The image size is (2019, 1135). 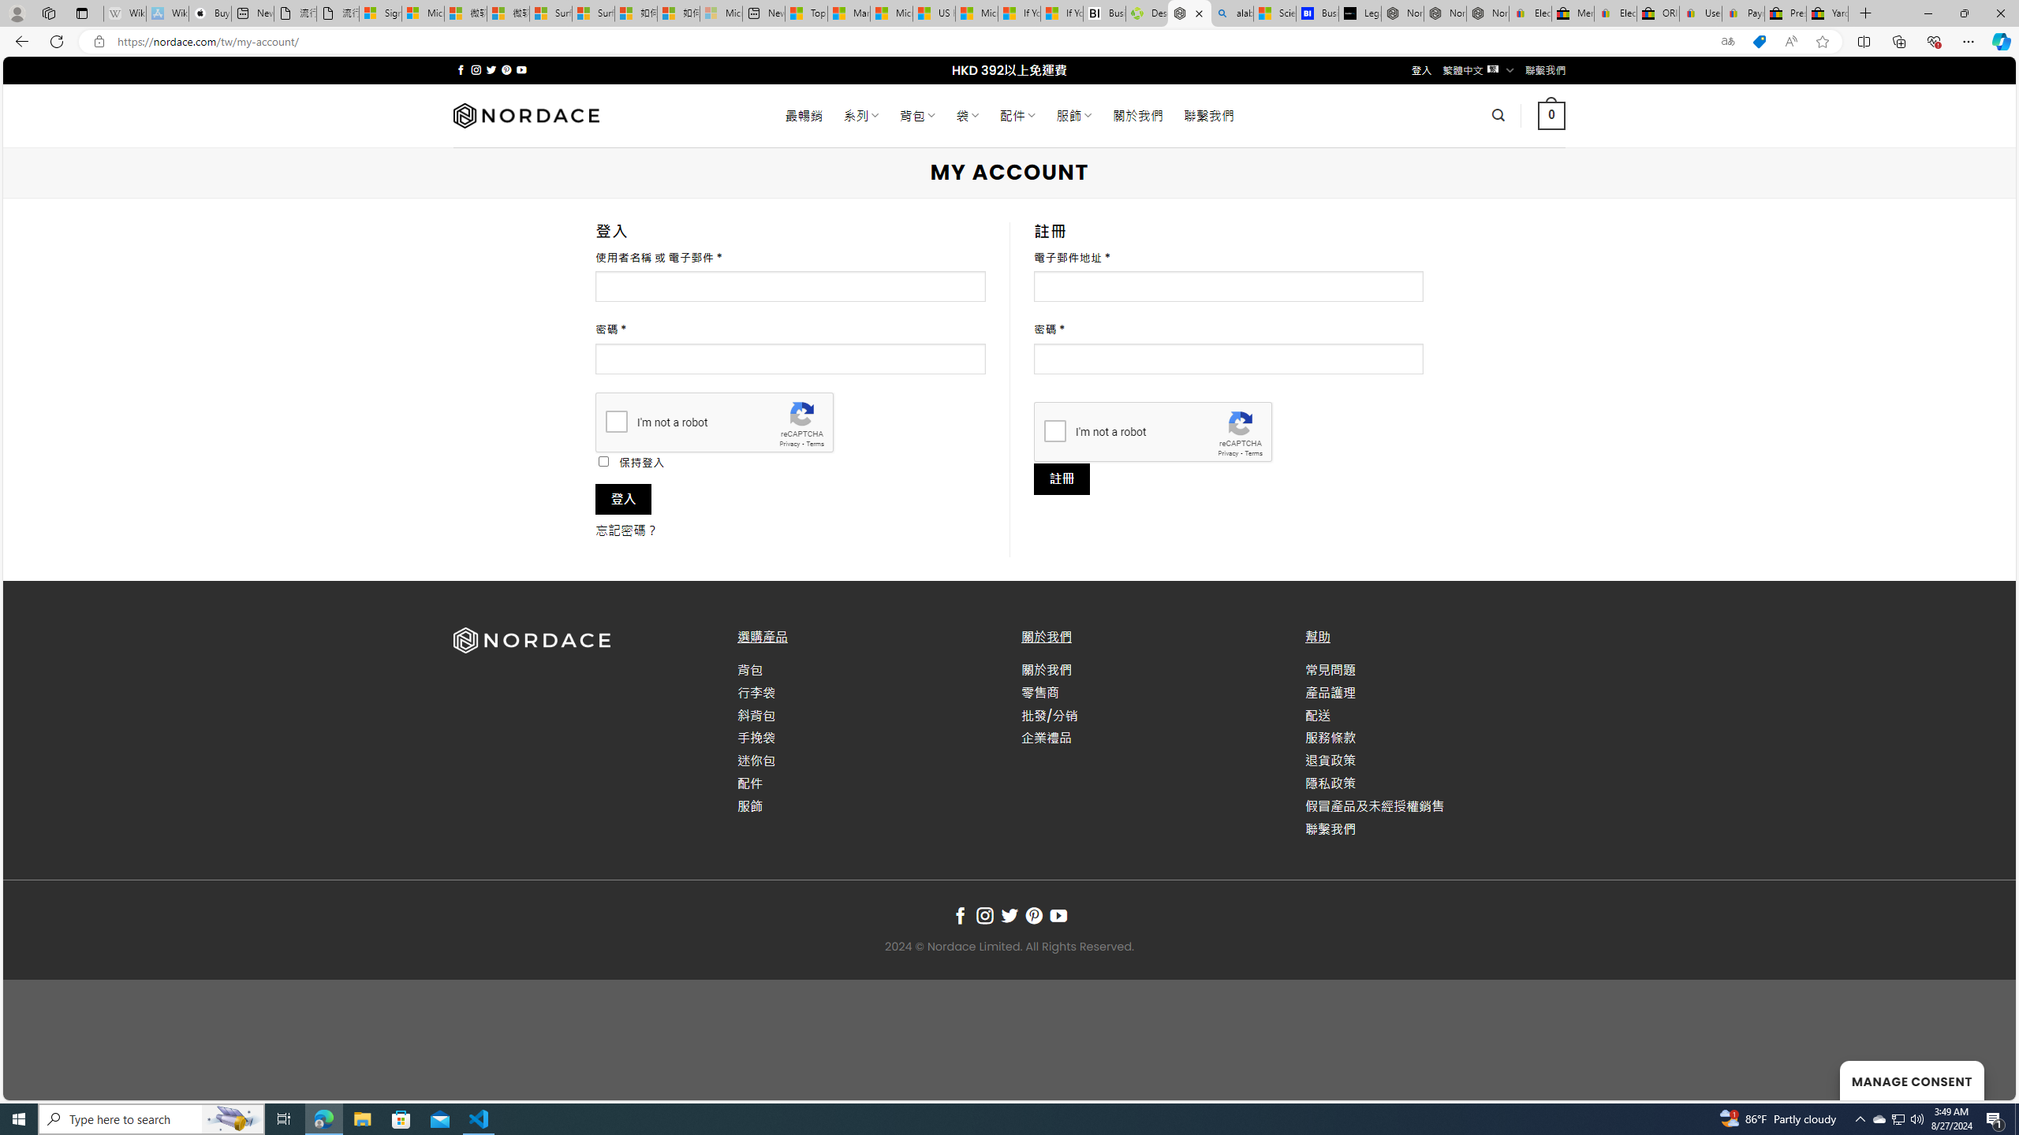 What do you see at coordinates (959, 916) in the screenshot?
I see `Follow on Facebook` at bounding box center [959, 916].